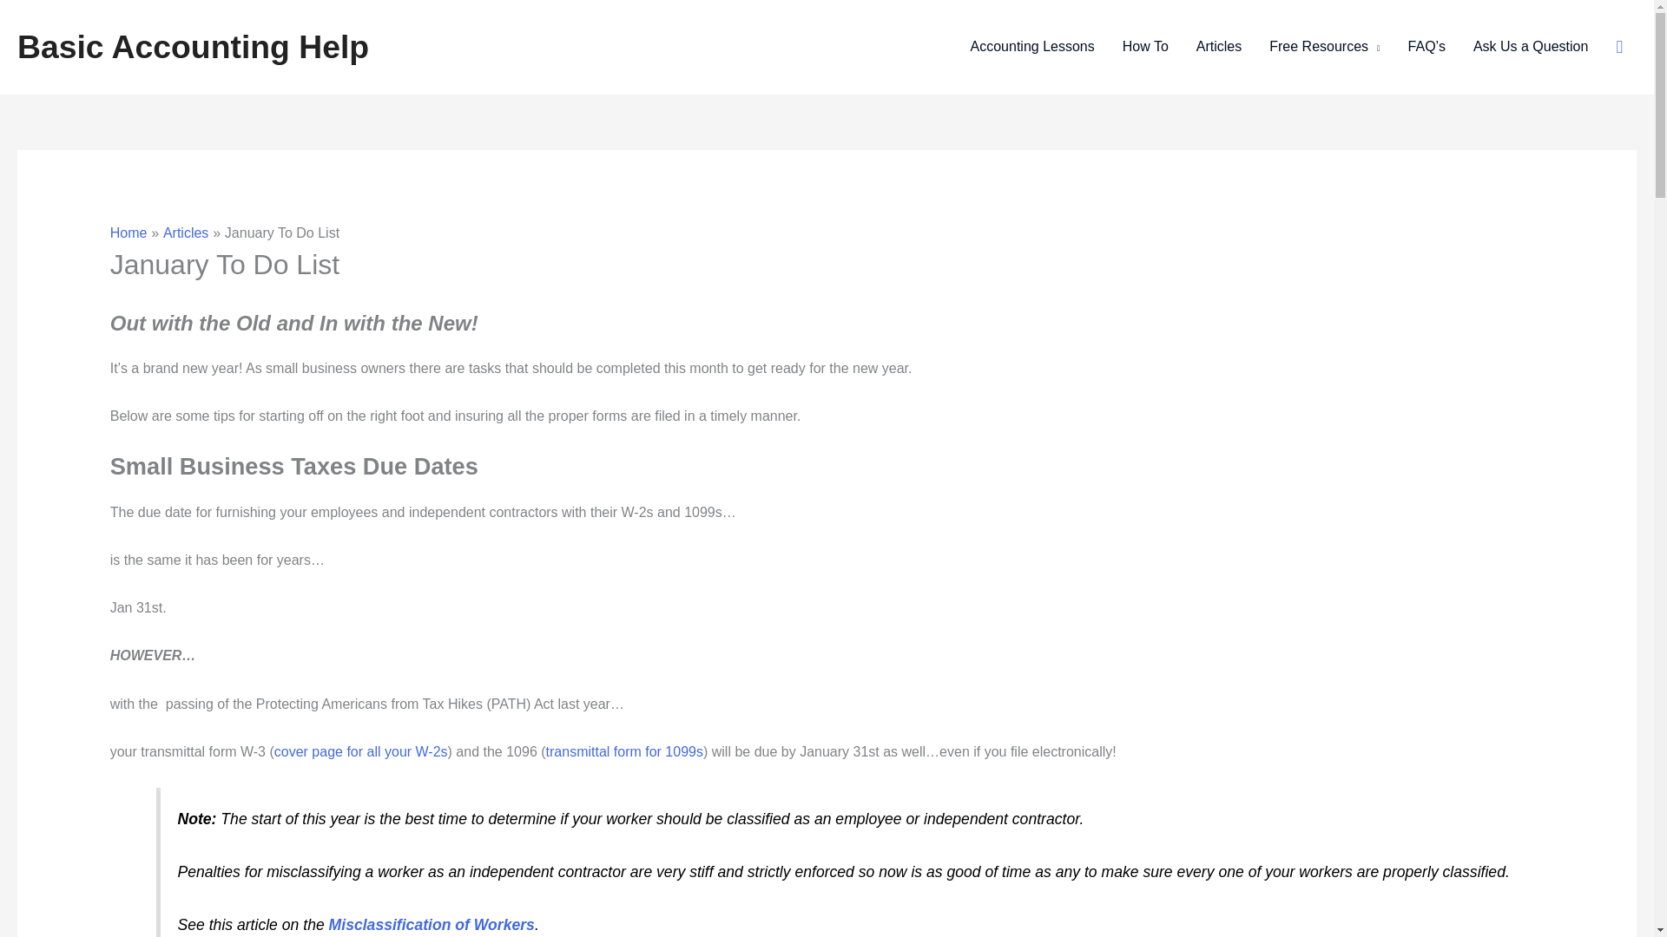  What do you see at coordinates (1324, 47) in the screenshot?
I see `Free Resources` at bounding box center [1324, 47].